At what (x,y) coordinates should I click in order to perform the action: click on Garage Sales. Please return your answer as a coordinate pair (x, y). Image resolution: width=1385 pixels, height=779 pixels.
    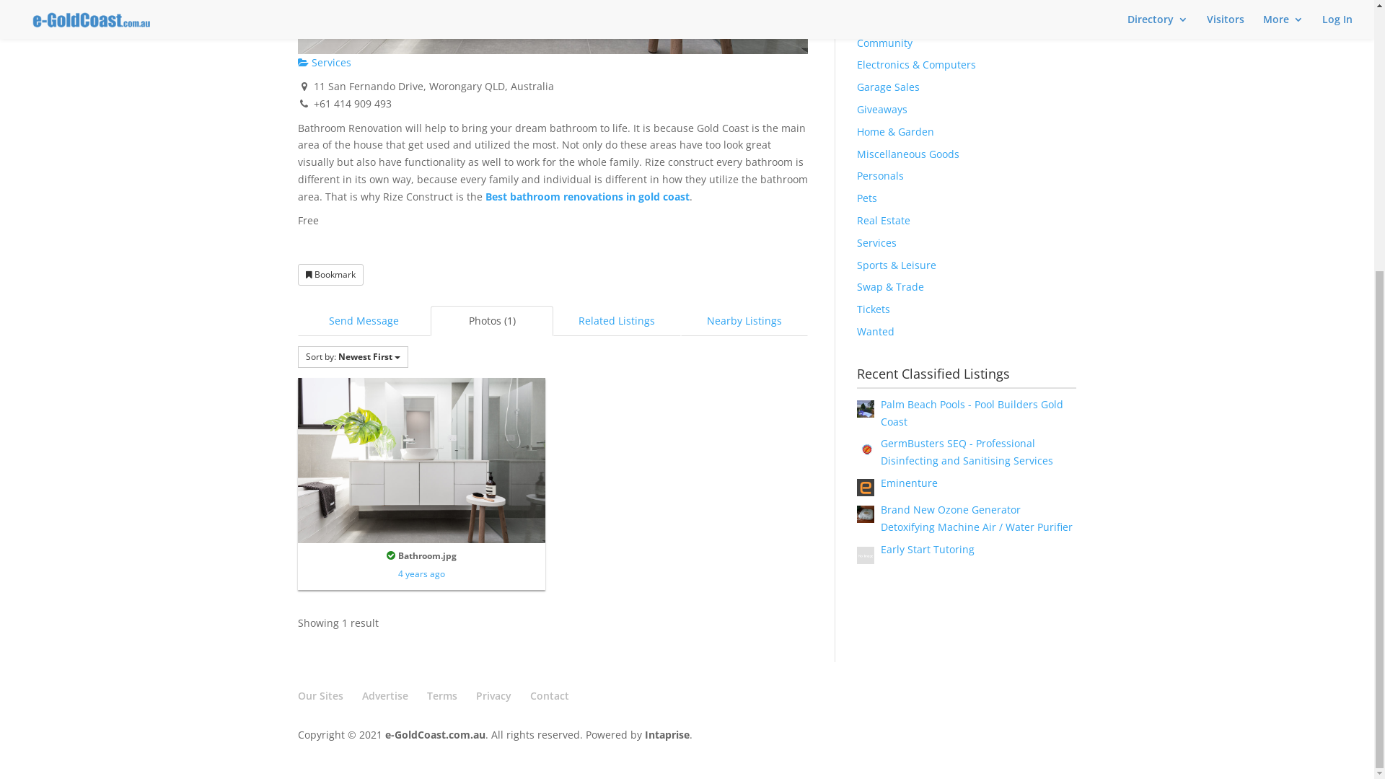
    Looking at the image, I should click on (889, 496).